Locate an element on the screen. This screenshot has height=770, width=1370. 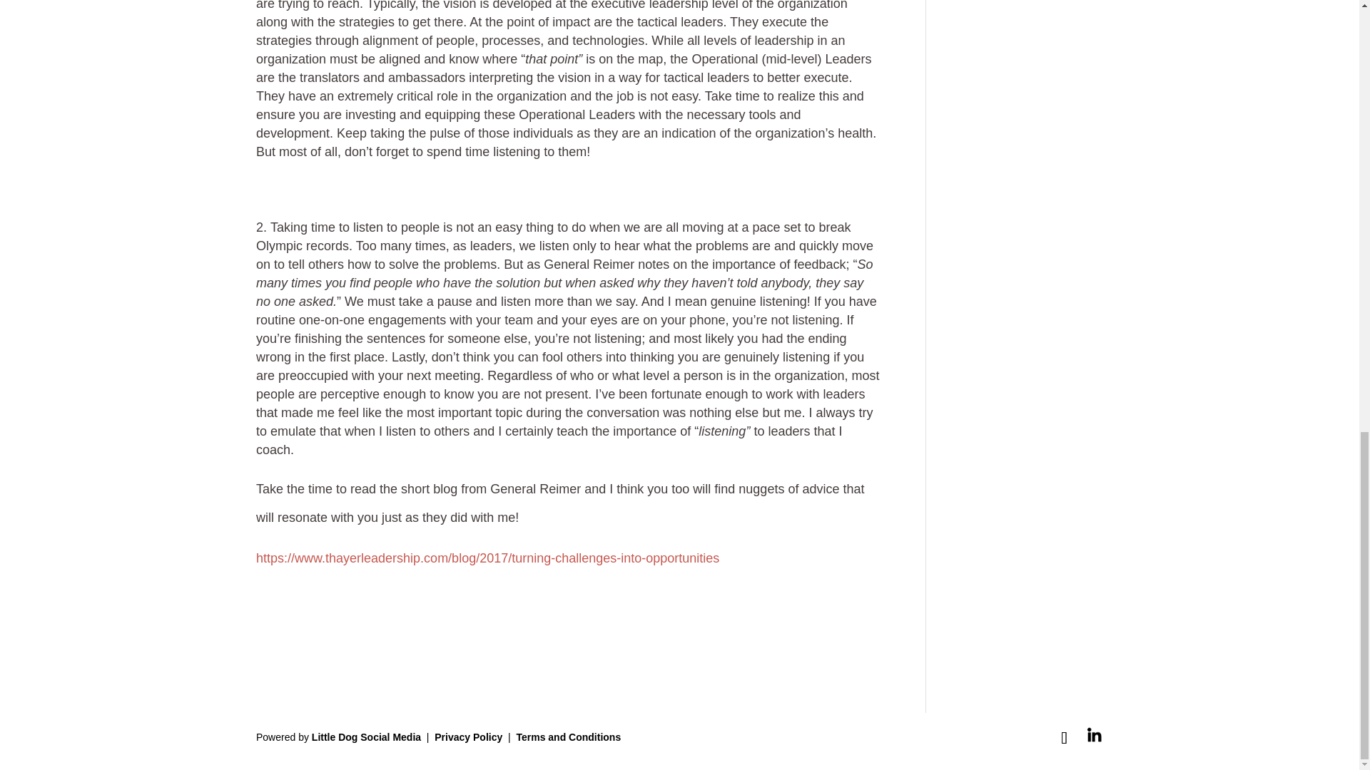
Little Dog Social Media is located at coordinates (365, 737).